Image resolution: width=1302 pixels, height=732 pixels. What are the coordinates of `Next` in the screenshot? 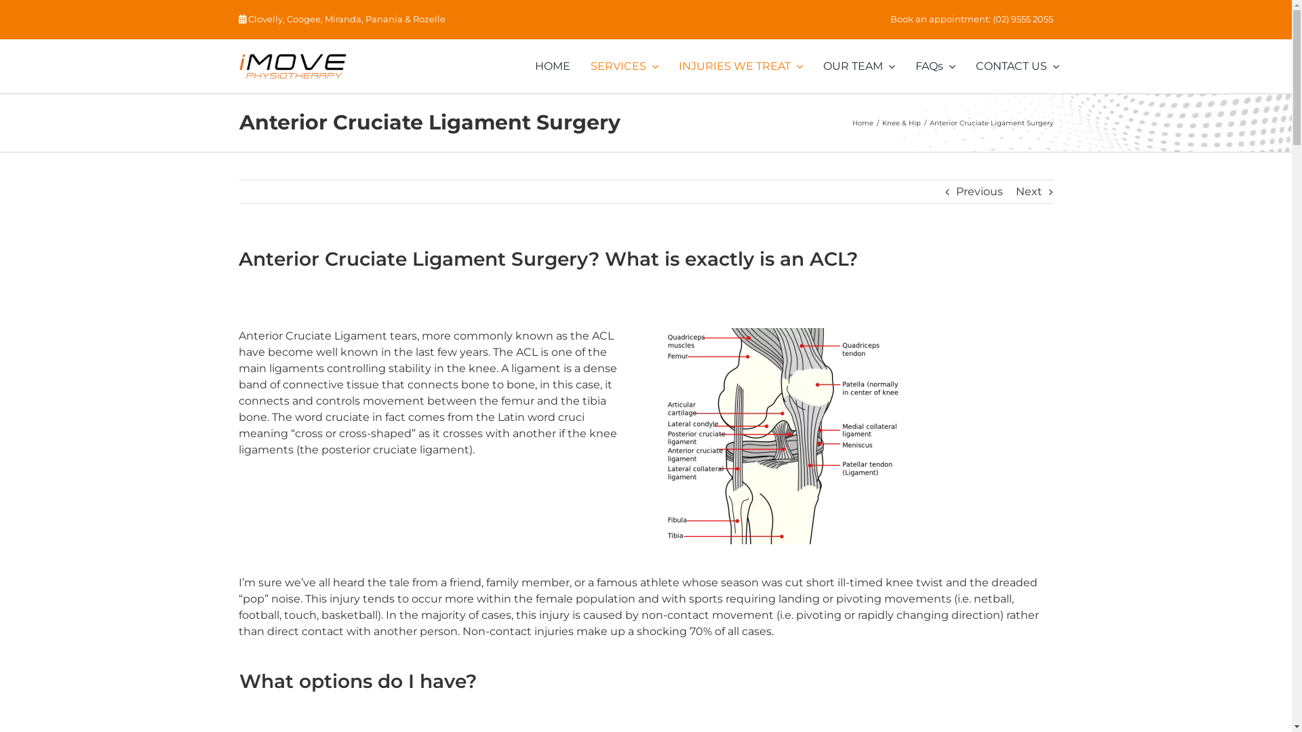 It's located at (1029, 192).